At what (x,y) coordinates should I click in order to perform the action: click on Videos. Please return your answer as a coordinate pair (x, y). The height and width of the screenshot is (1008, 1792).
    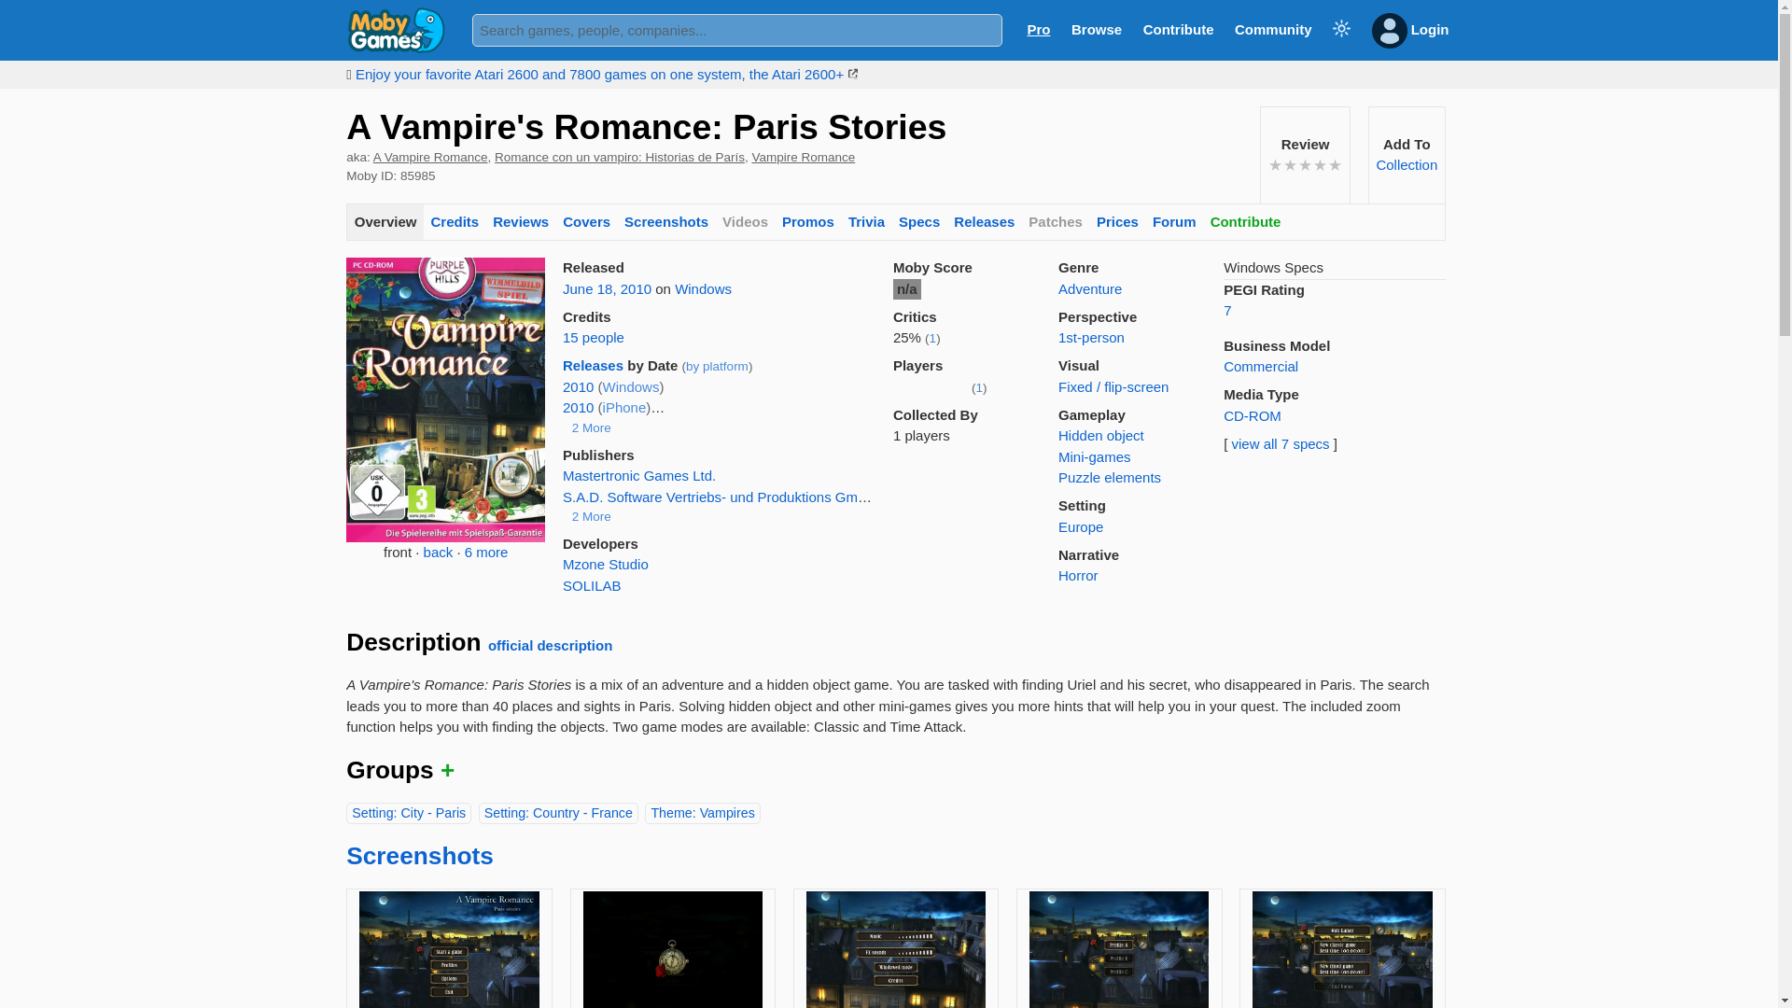
    Looking at the image, I should click on (745, 222).